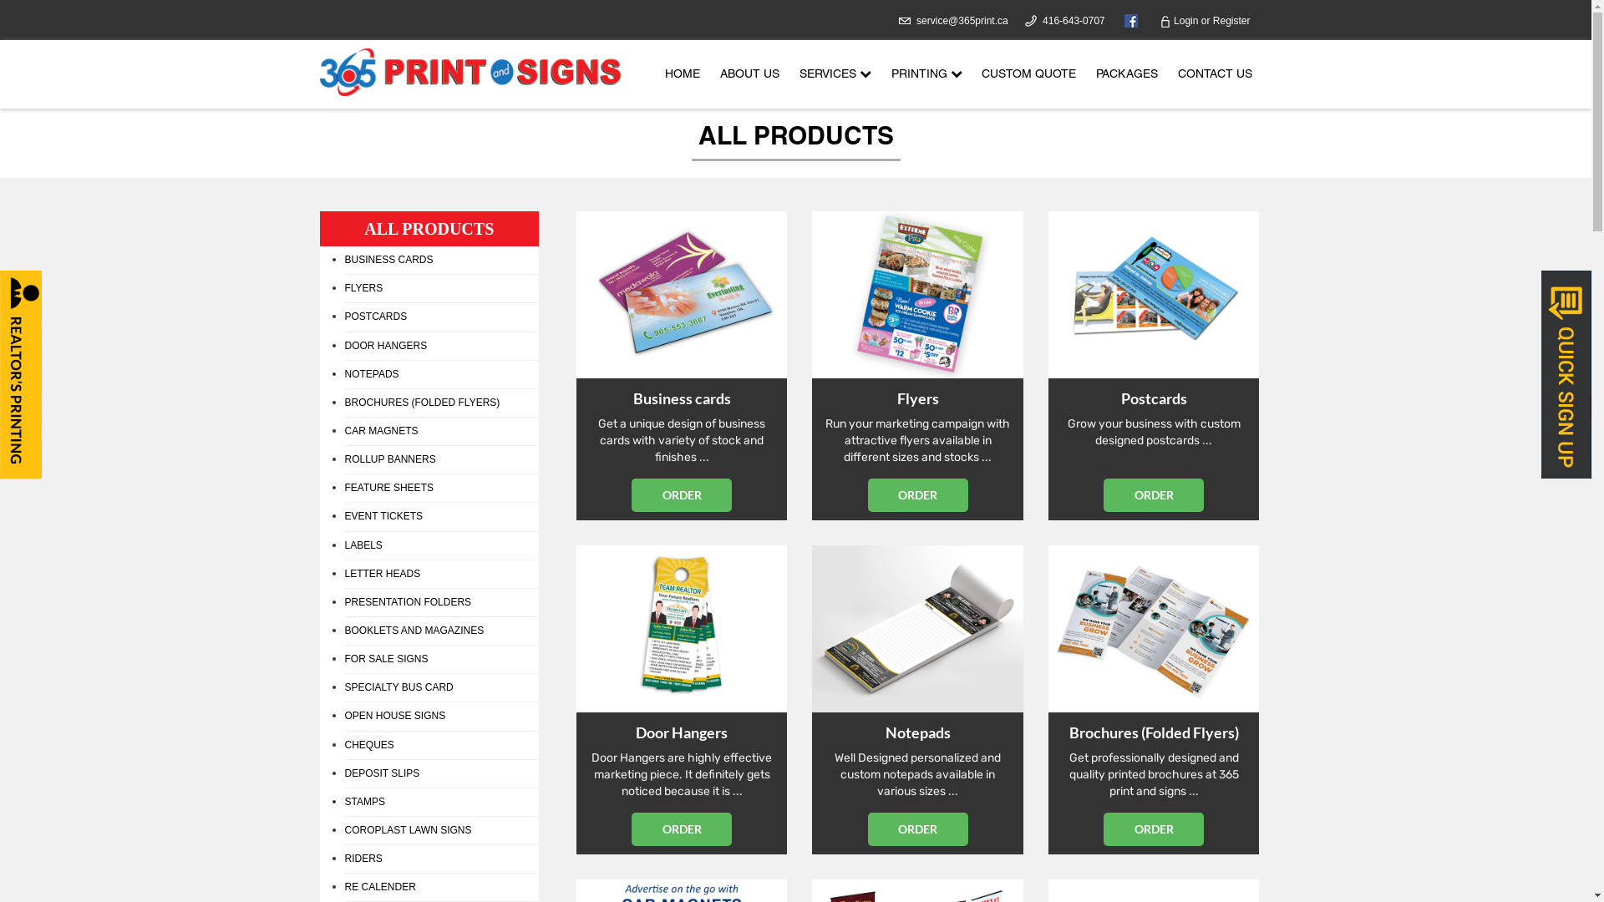 This screenshot has height=902, width=1604. Describe the element at coordinates (441, 831) in the screenshot. I see `COROPLAST LAWN SIGNS` at that location.